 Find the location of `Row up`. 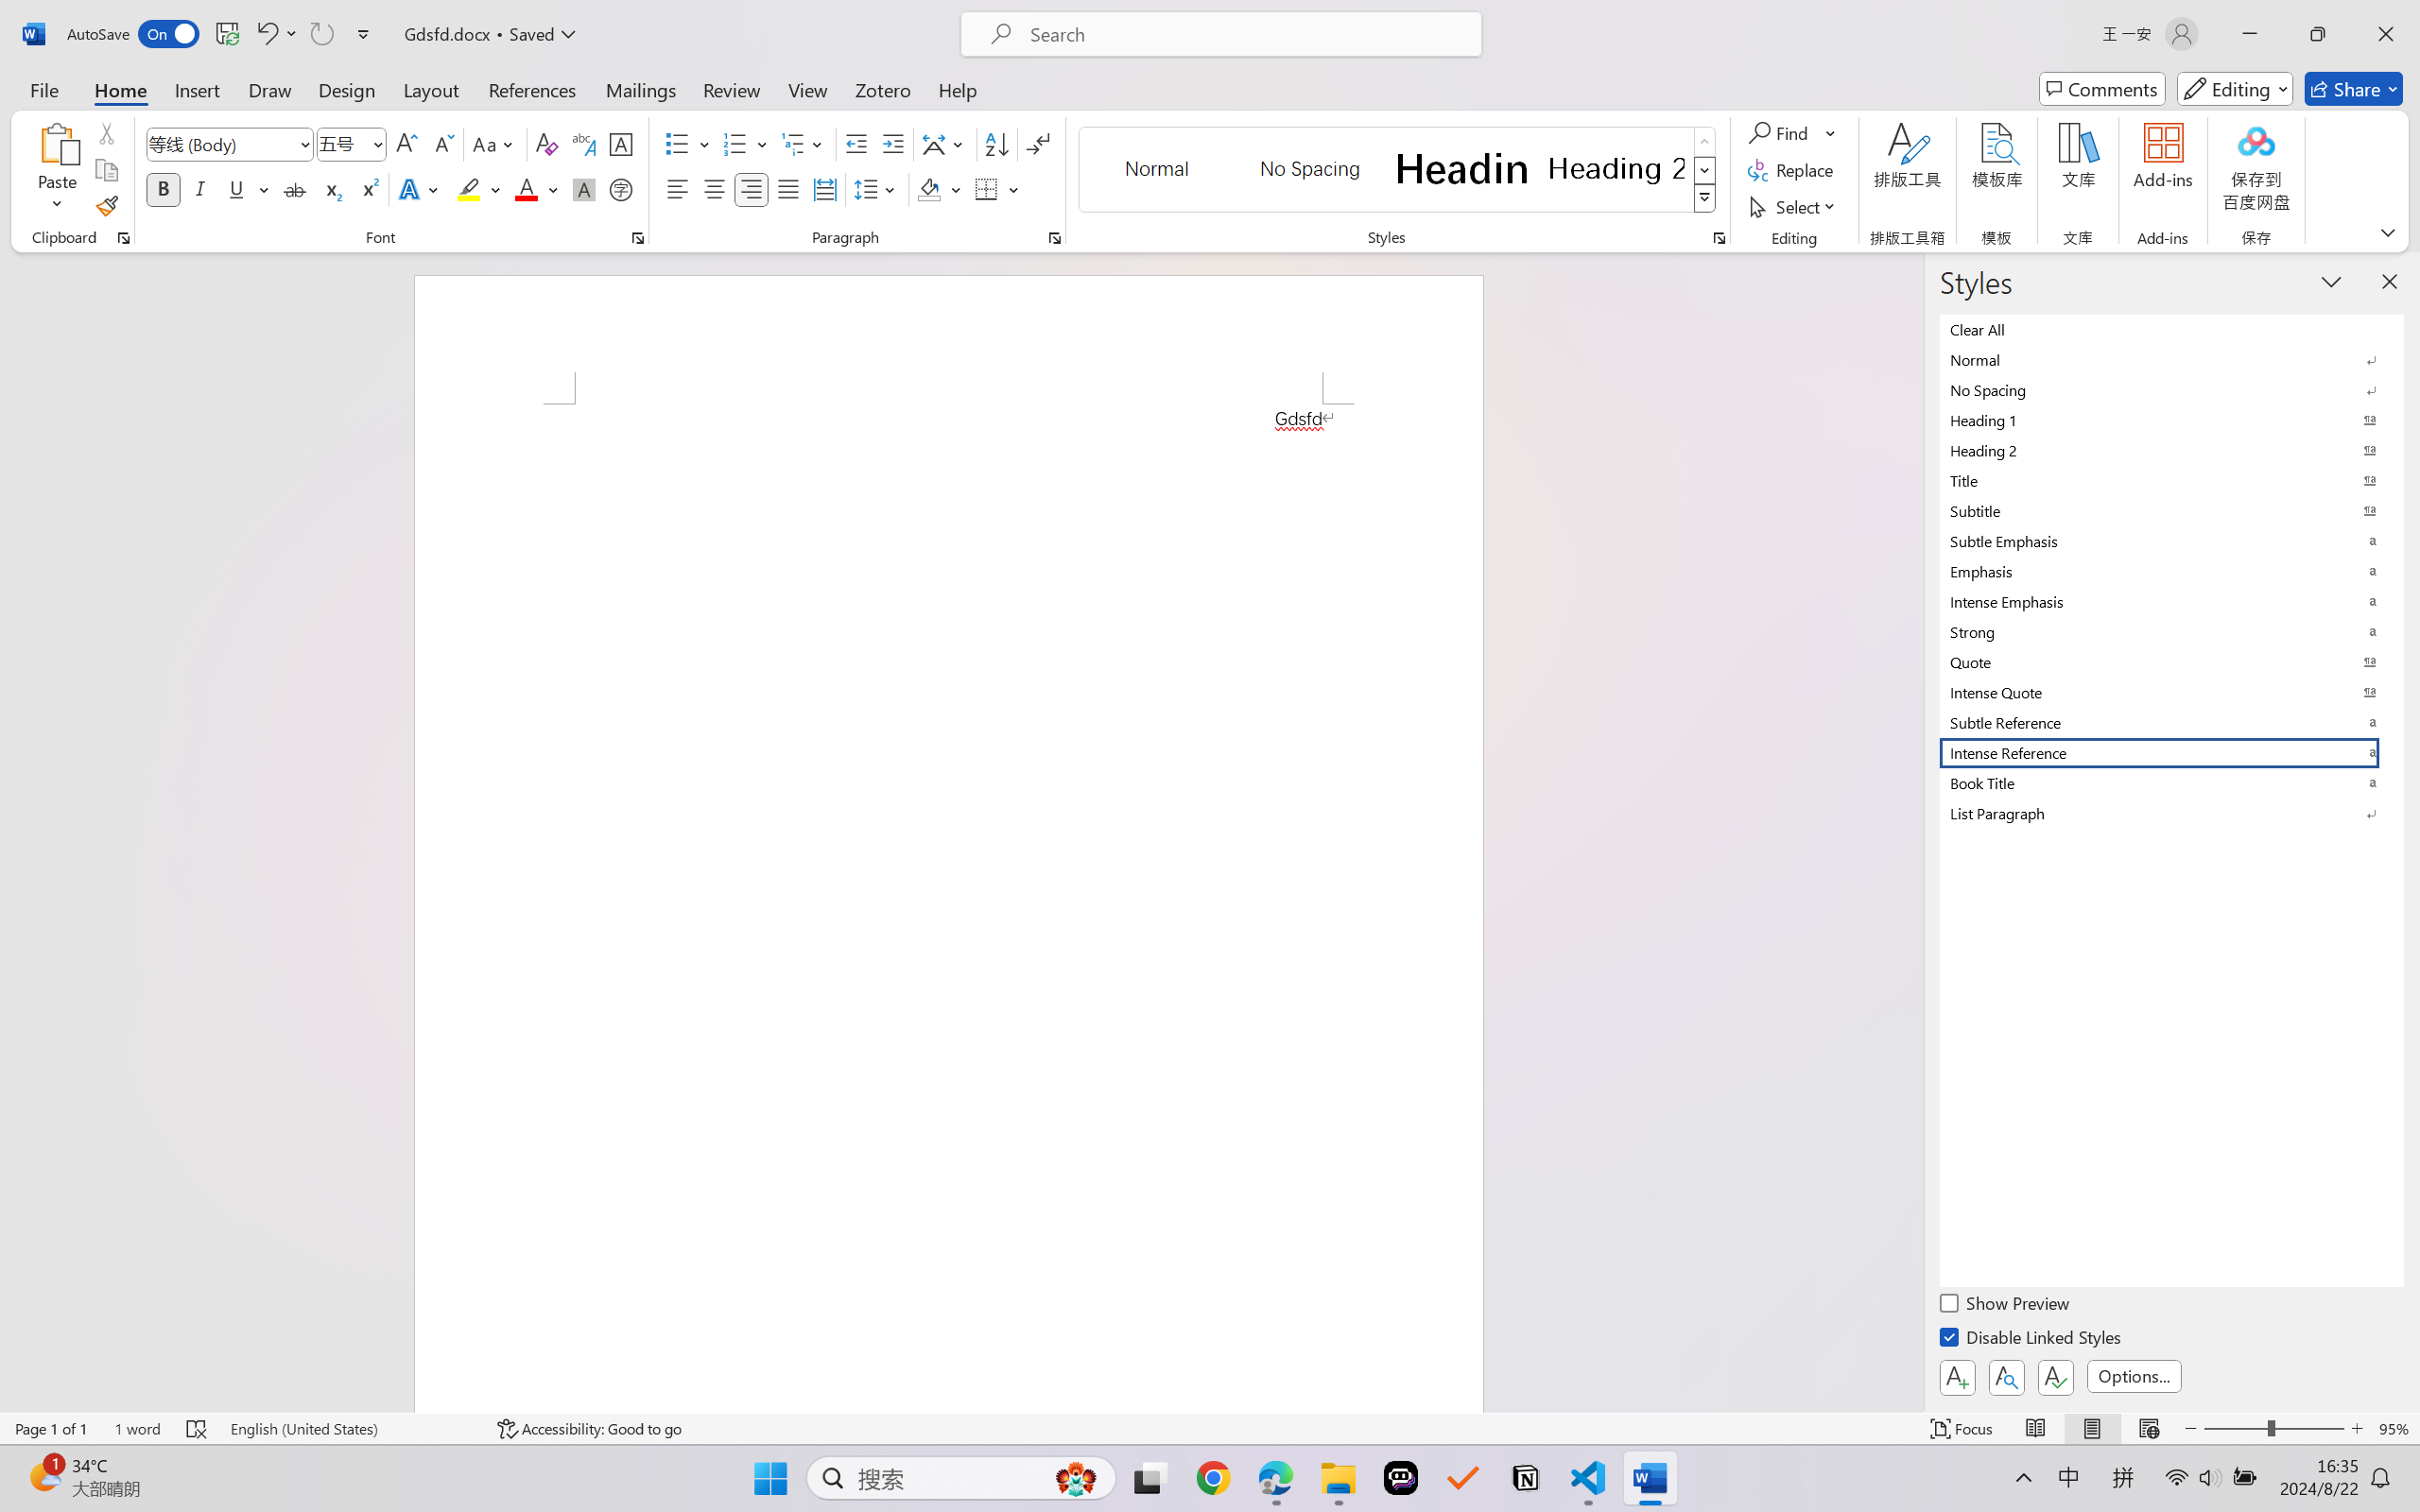

Row up is located at coordinates (1705, 142).